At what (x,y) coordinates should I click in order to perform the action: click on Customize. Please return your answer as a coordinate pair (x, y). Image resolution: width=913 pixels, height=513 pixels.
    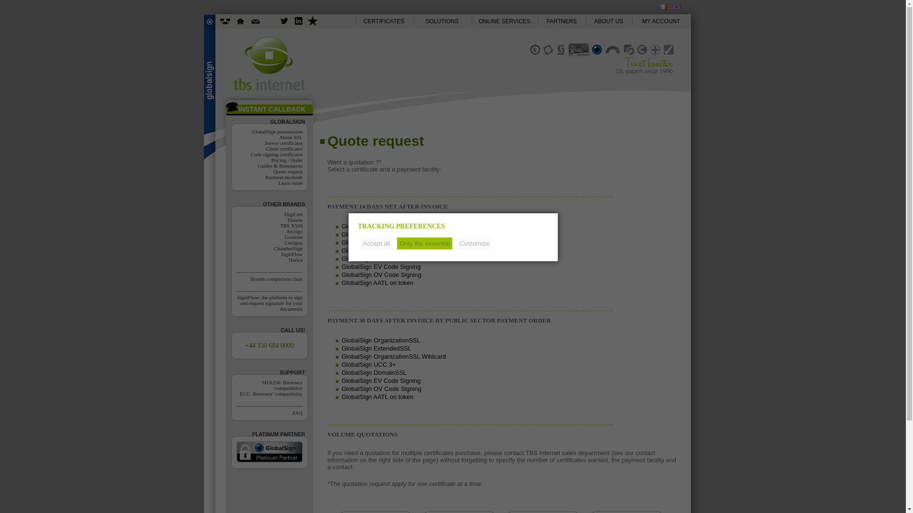
    Looking at the image, I should click on (475, 243).